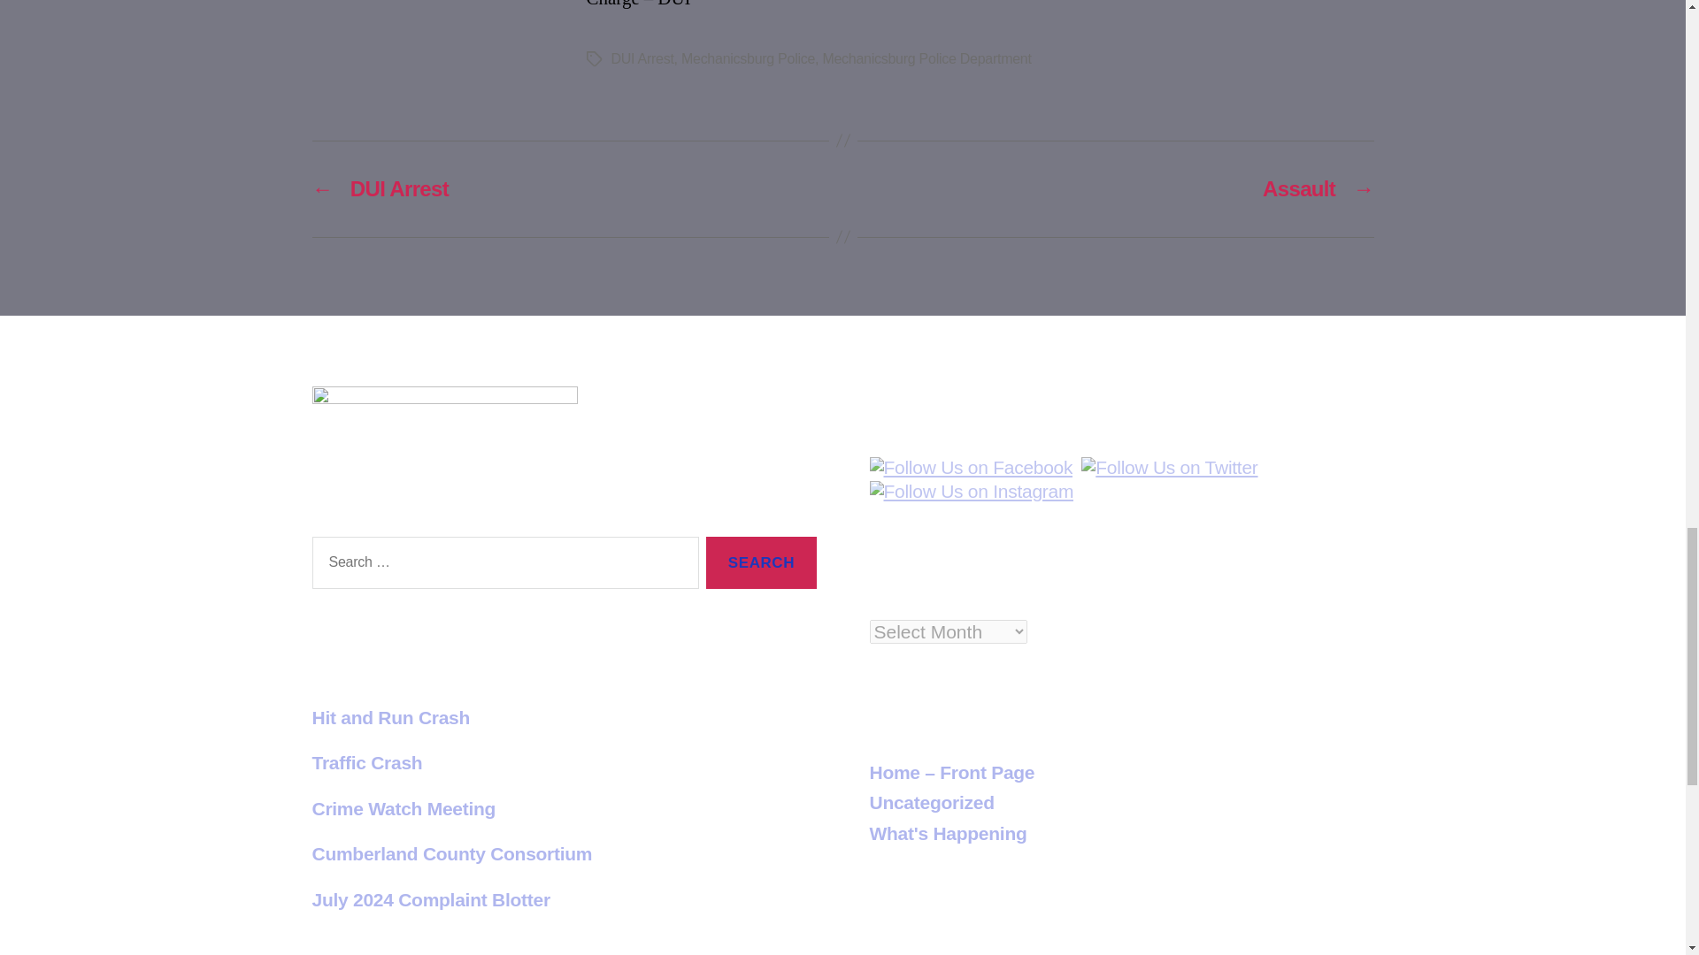 The width and height of the screenshot is (1699, 955). I want to click on Follow Us on Twitter, so click(1168, 468).